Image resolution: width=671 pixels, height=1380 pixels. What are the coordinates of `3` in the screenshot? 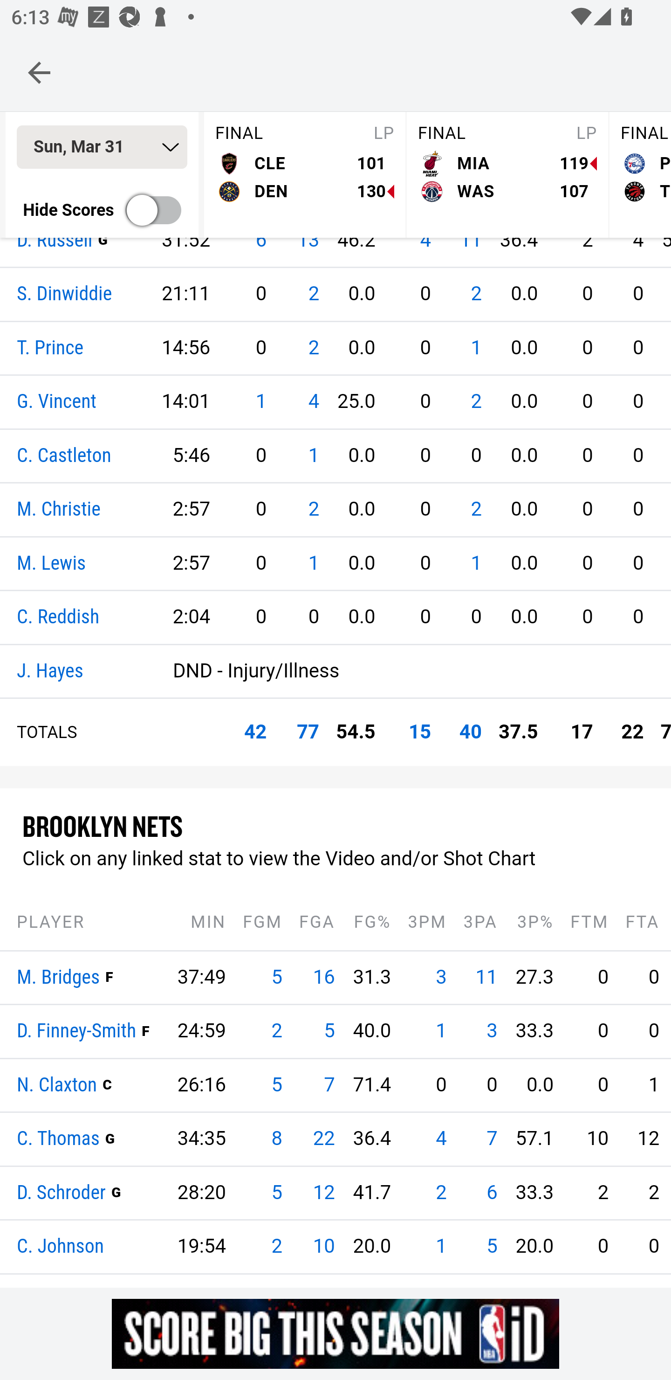 It's located at (441, 978).